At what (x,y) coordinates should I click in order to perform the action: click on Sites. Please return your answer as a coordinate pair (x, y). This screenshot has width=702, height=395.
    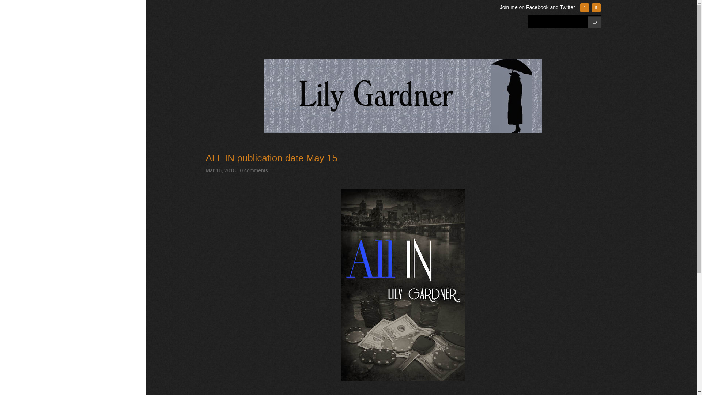
    Looking at the image, I should click on (88, 168).